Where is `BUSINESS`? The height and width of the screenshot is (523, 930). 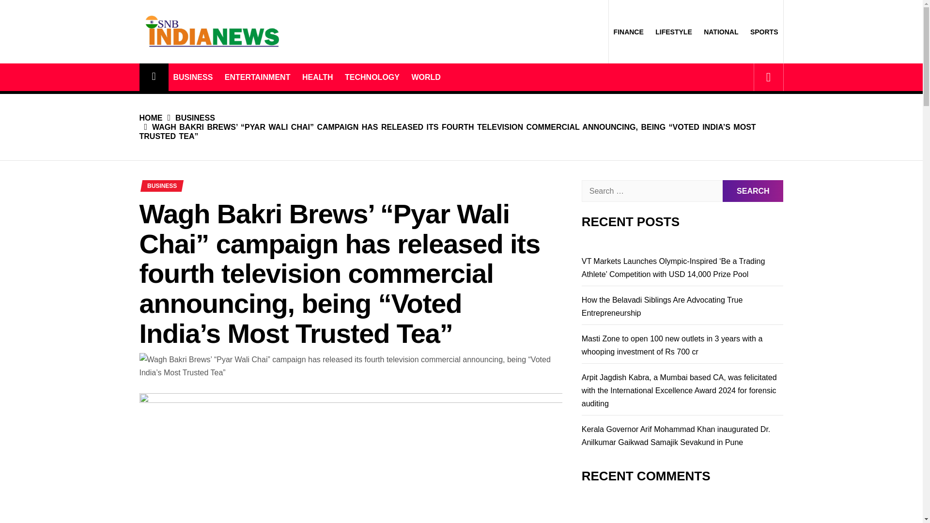 BUSINESS is located at coordinates (189, 118).